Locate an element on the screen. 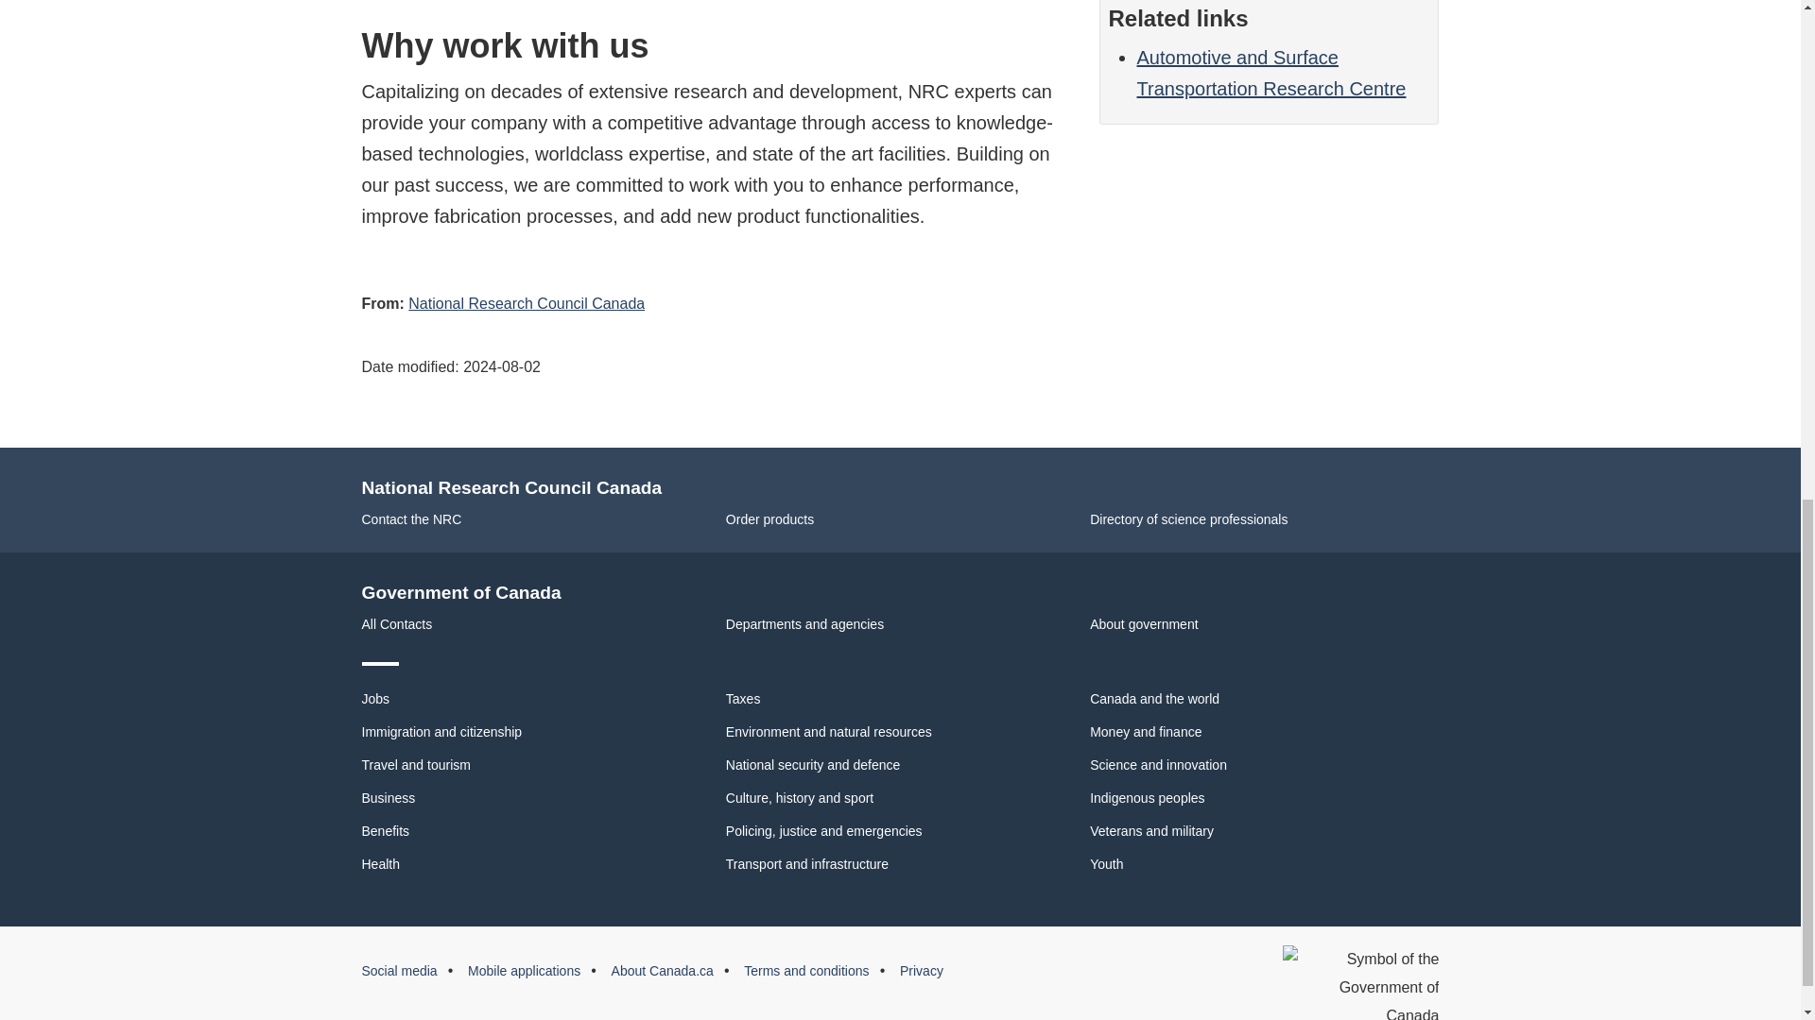 Image resolution: width=1815 pixels, height=1020 pixels. Directory of science professionals is located at coordinates (1188, 519).